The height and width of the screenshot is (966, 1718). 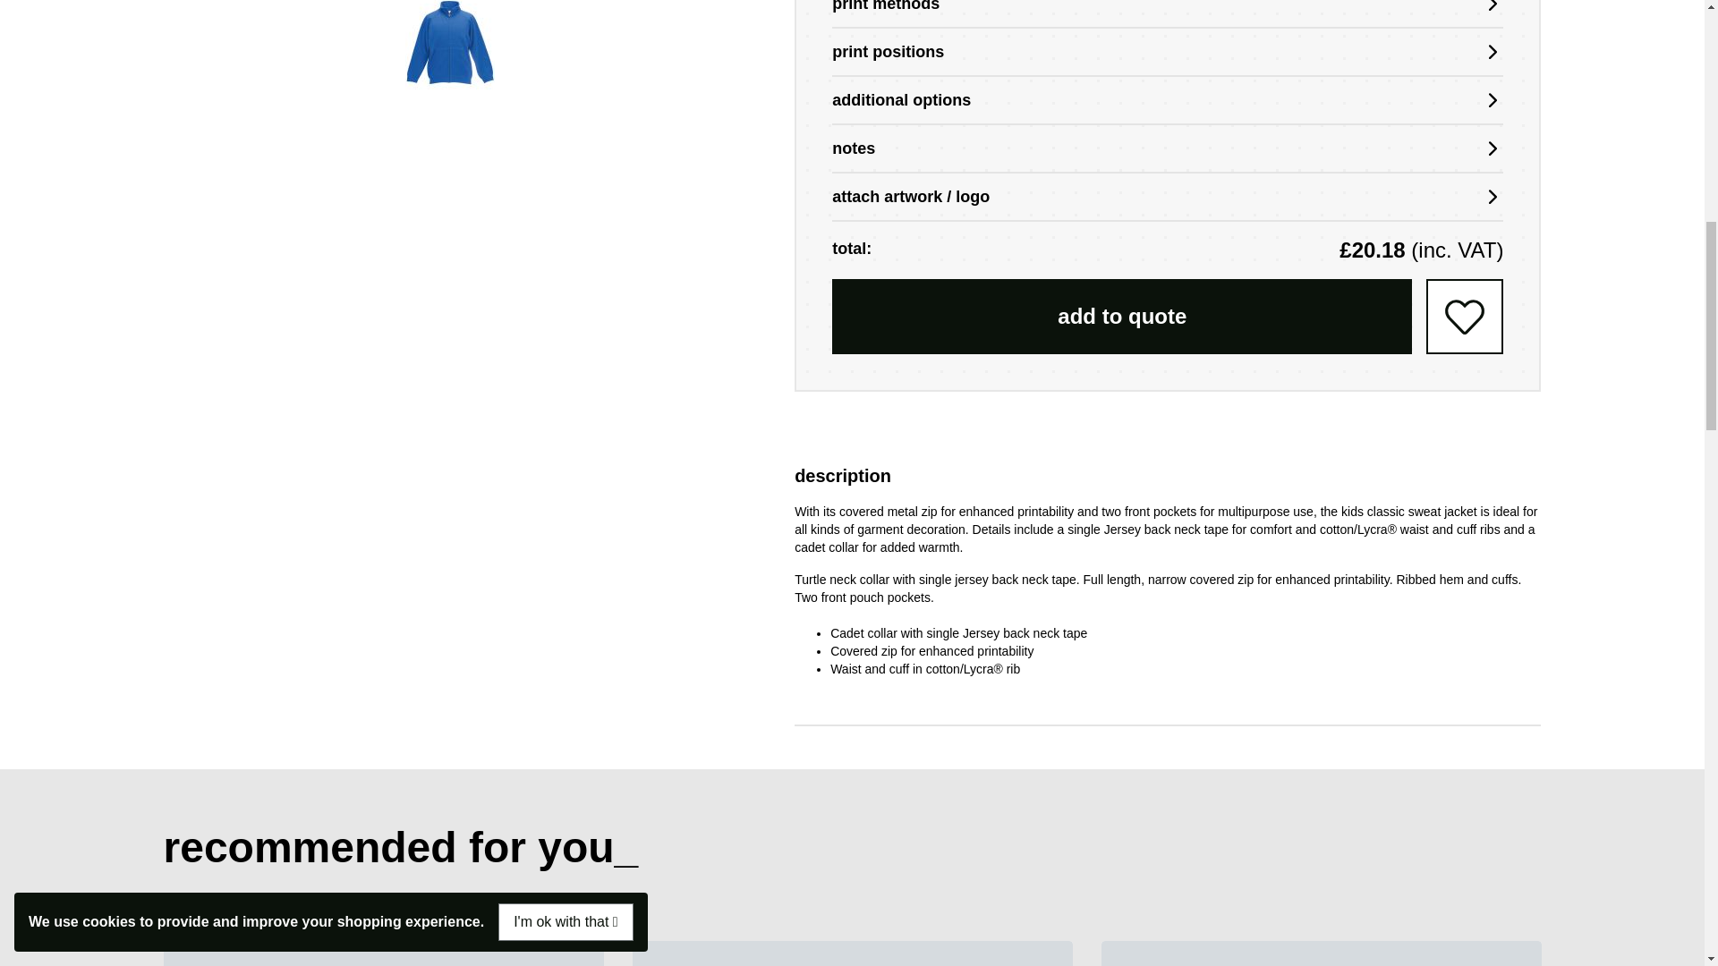 I want to click on listing.name, so click(x=852, y=953).